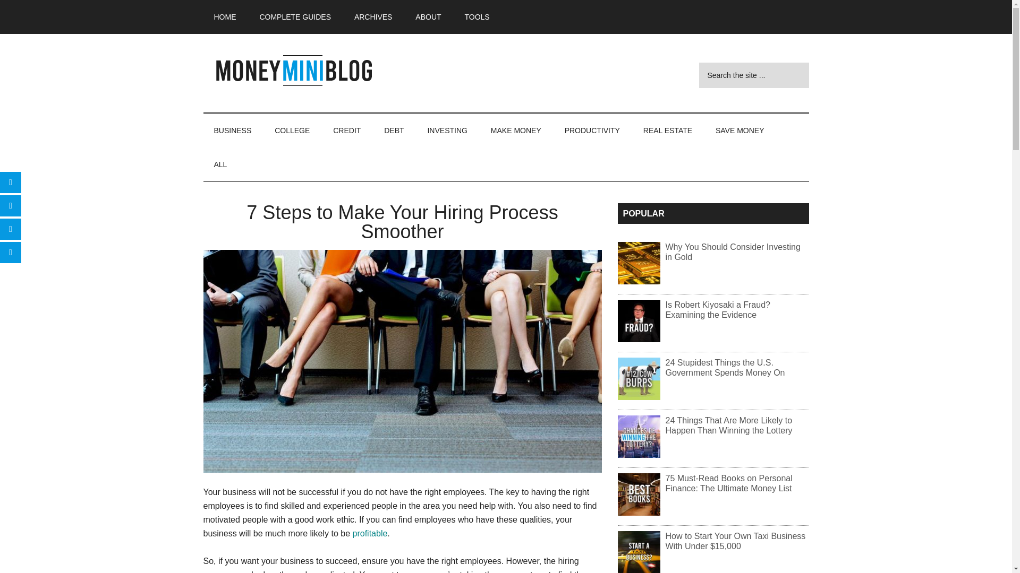 This screenshot has height=573, width=1020. Describe the element at coordinates (225, 17) in the screenshot. I see `HOME` at that location.